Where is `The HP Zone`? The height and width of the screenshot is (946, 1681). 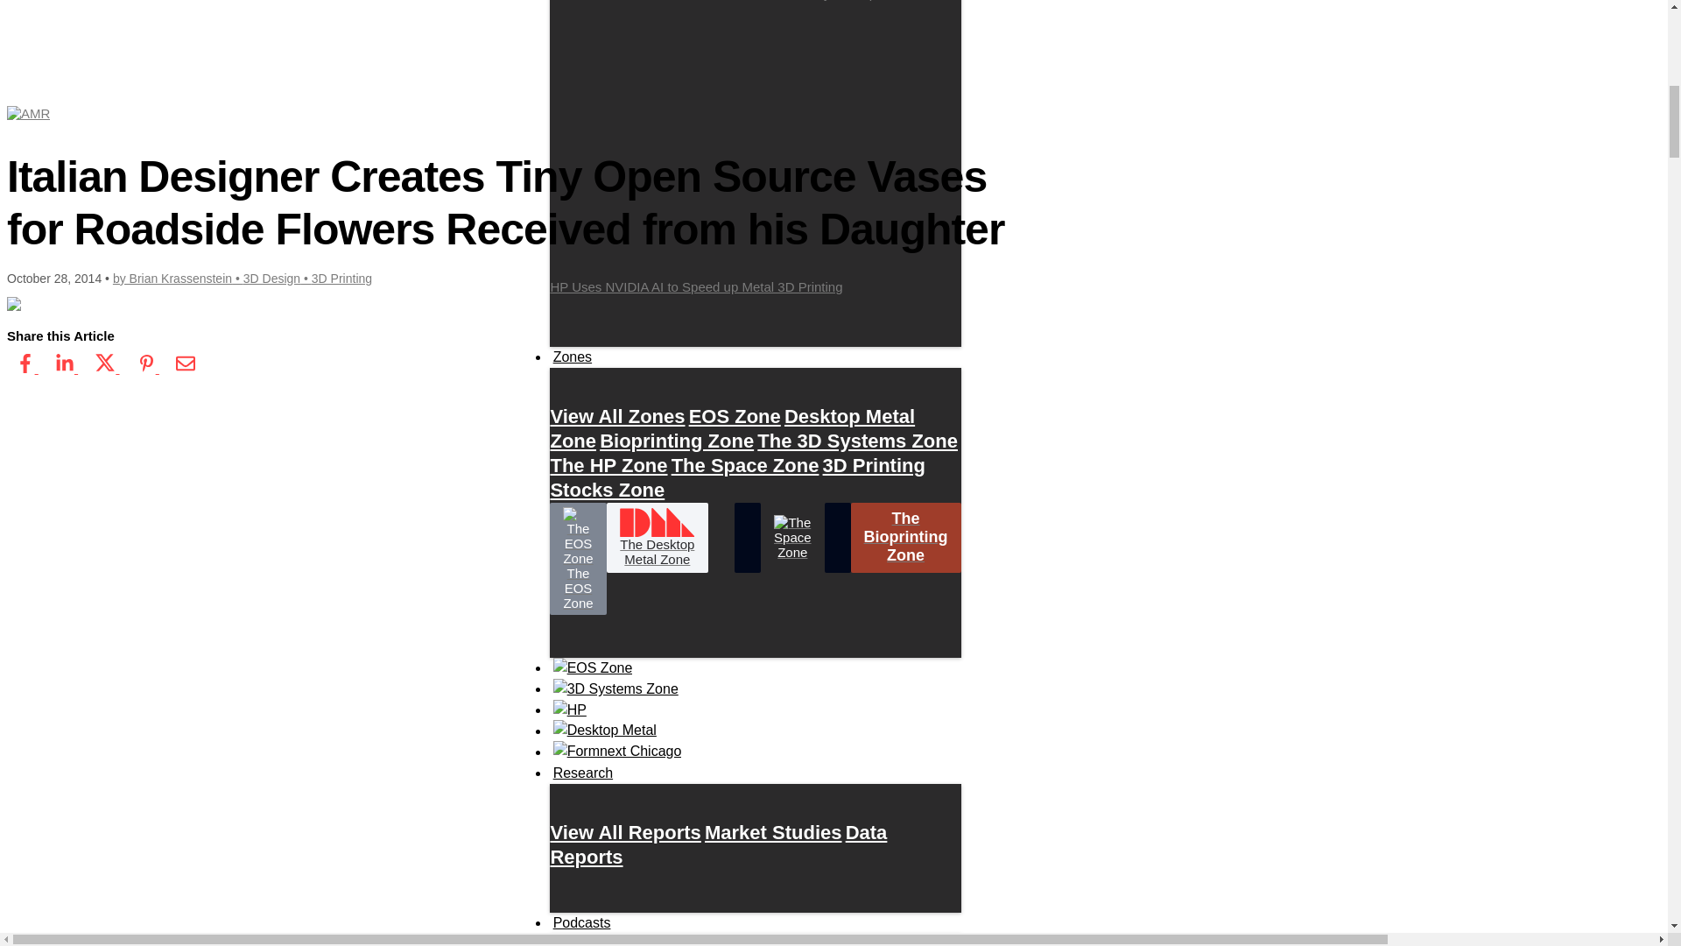 The HP Zone is located at coordinates (608, 464).